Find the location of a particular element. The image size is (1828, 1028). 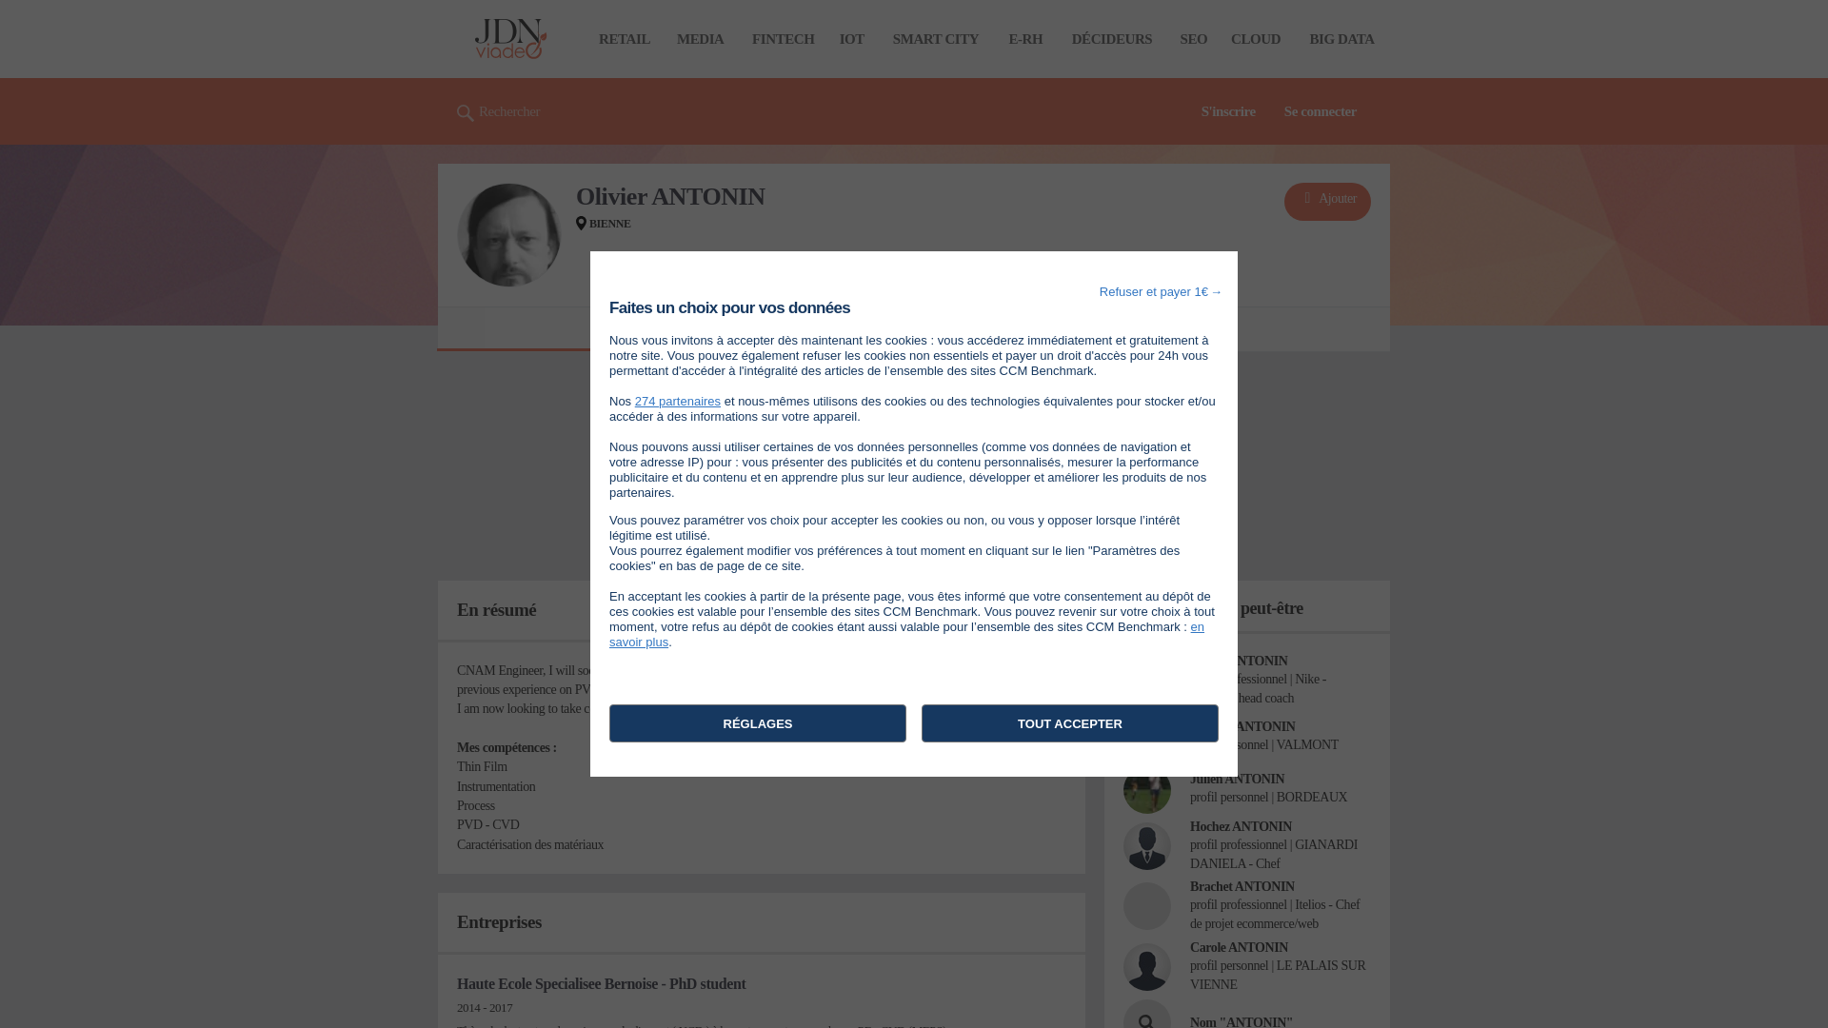

Nom ANTONIN is located at coordinates (1241, 1022).